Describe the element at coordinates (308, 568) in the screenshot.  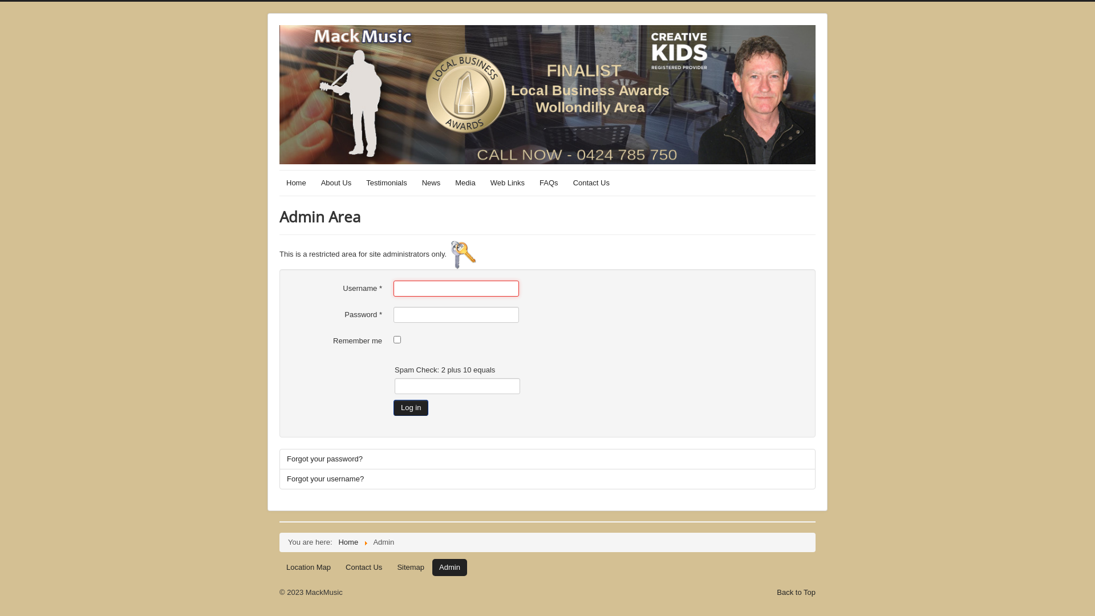
I see `Location Map` at that location.